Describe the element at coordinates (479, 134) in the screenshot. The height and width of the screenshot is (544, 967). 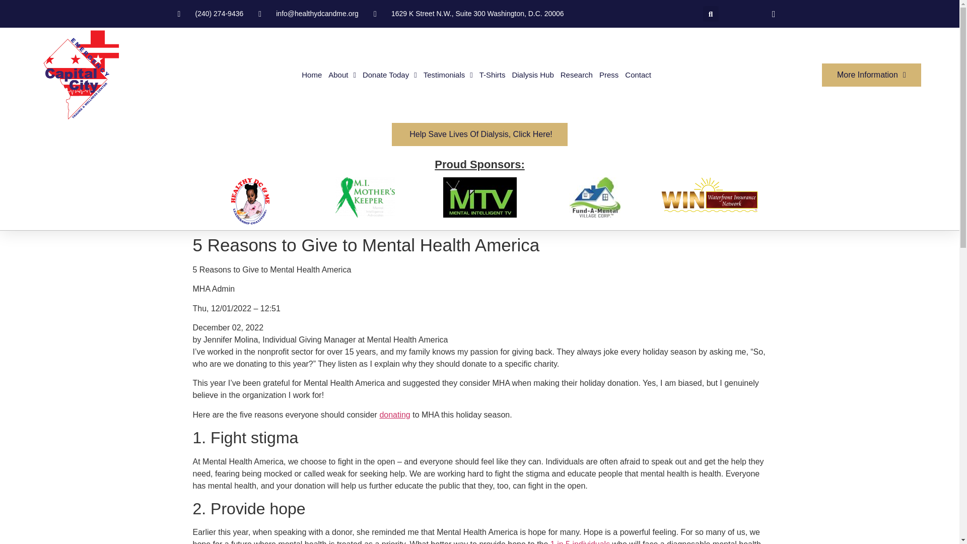
I see `Help Save Lives Of Dialysis, Click Here!` at that location.